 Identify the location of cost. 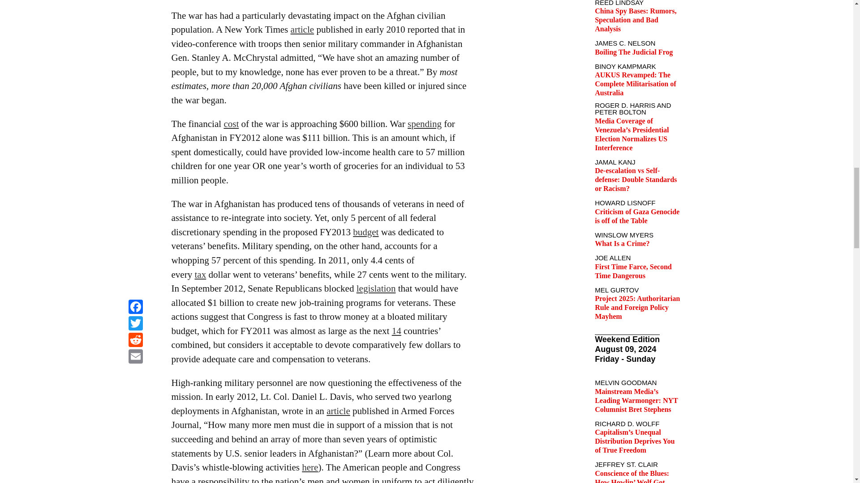
(231, 123).